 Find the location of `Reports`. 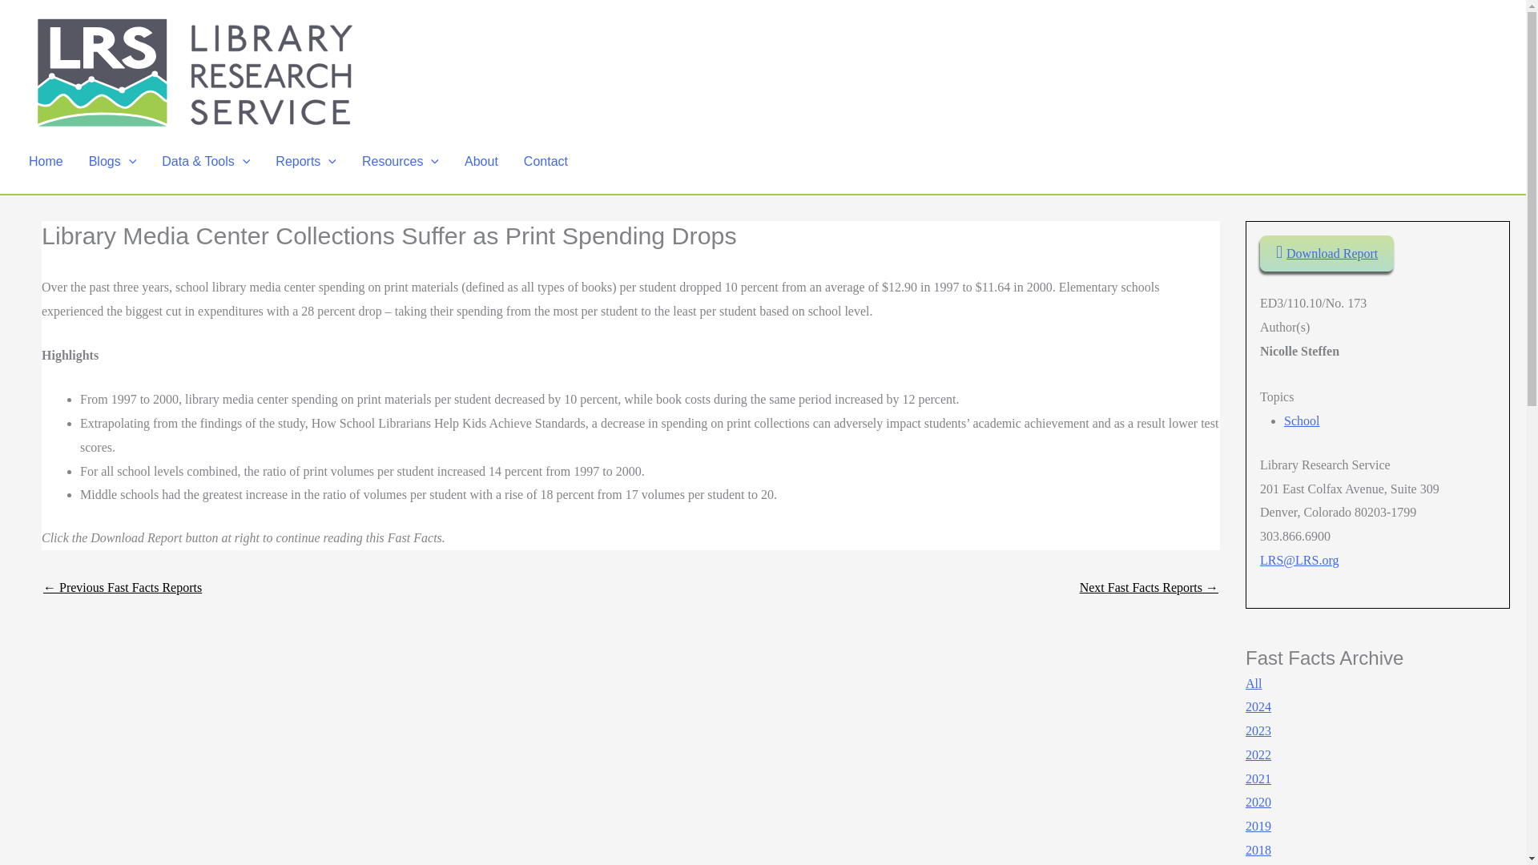

Reports is located at coordinates (306, 162).